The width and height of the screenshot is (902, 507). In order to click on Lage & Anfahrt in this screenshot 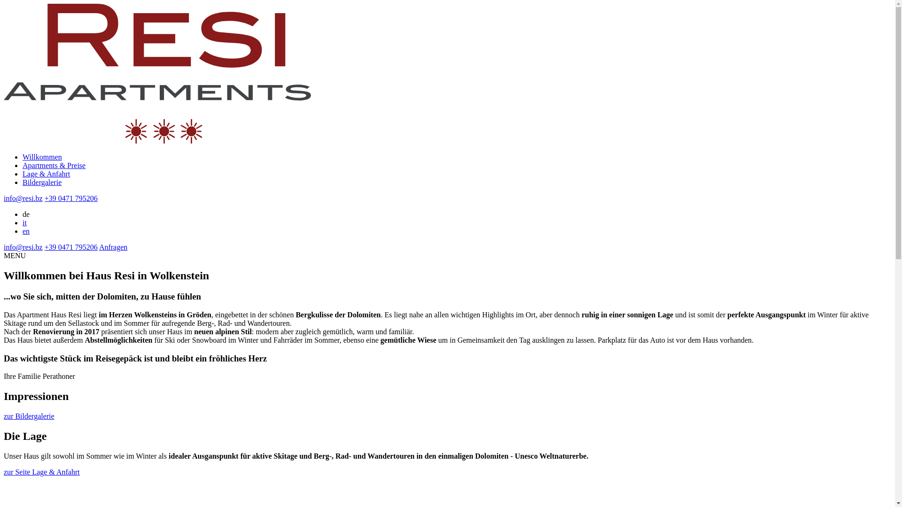, I will do `click(46, 174)`.